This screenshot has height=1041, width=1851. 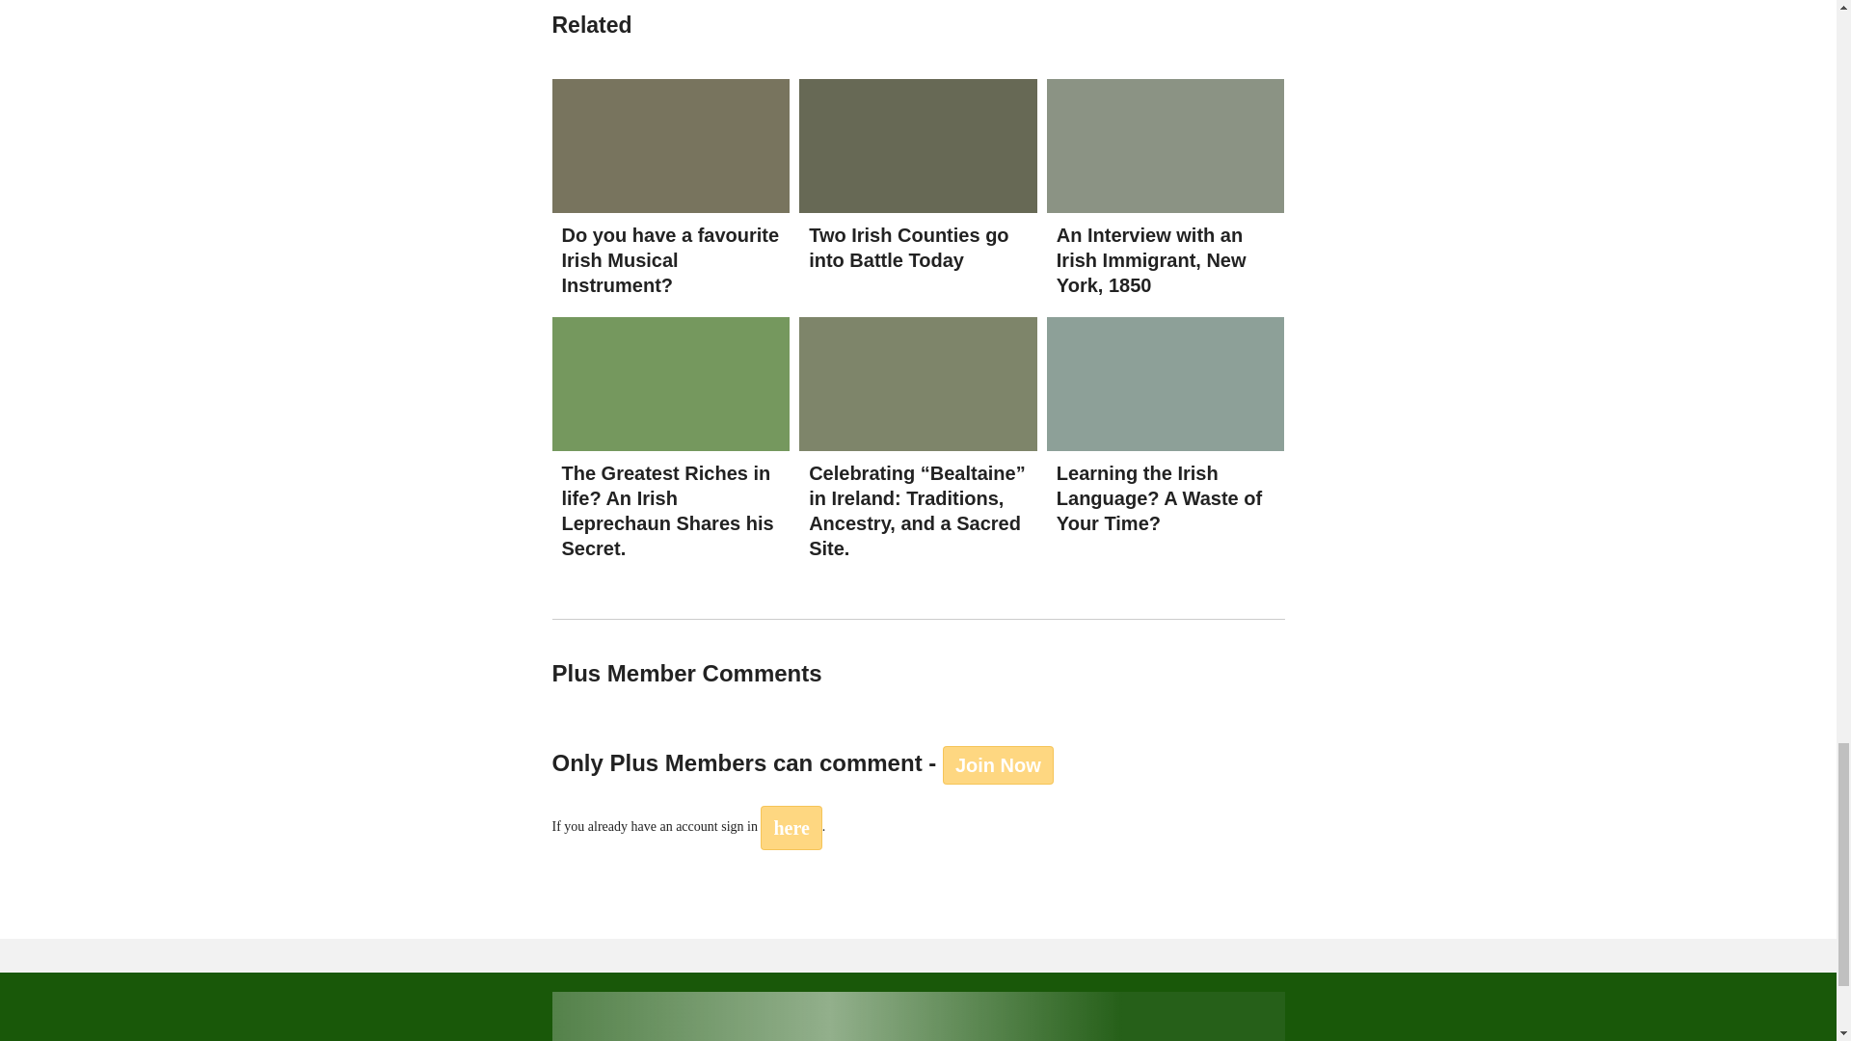 What do you see at coordinates (671, 145) in the screenshot?
I see `Do you have a favourite Irish Musical Instrument?` at bounding box center [671, 145].